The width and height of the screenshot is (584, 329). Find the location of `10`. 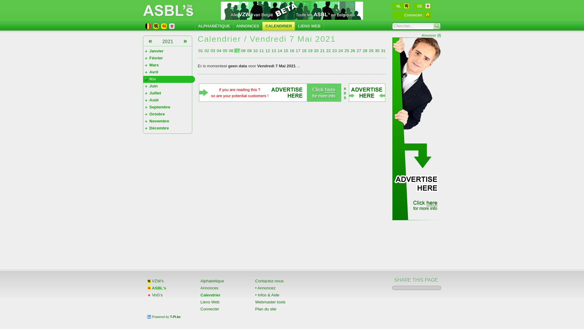

10 is located at coordinates (255, 51).